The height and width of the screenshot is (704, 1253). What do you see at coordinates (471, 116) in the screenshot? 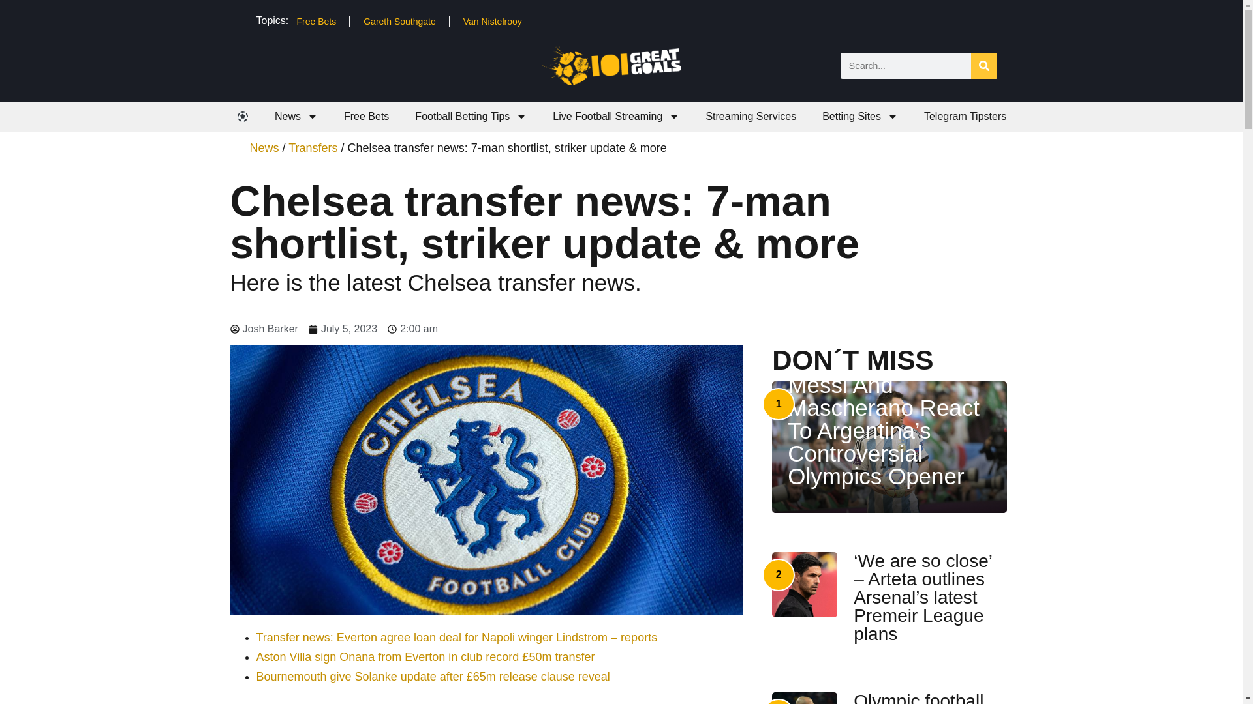
I see `Football Betting Tips` at bounding box center [471, 116].